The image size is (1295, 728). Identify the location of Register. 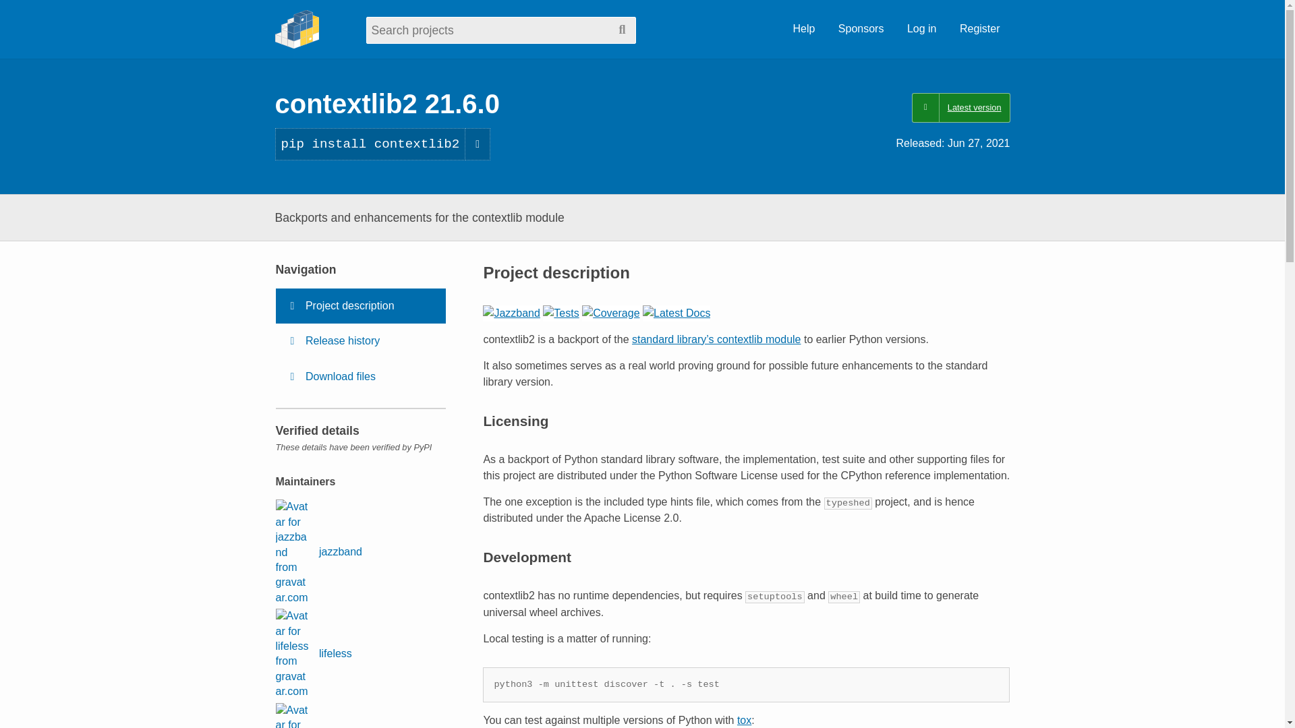
(979, 29).